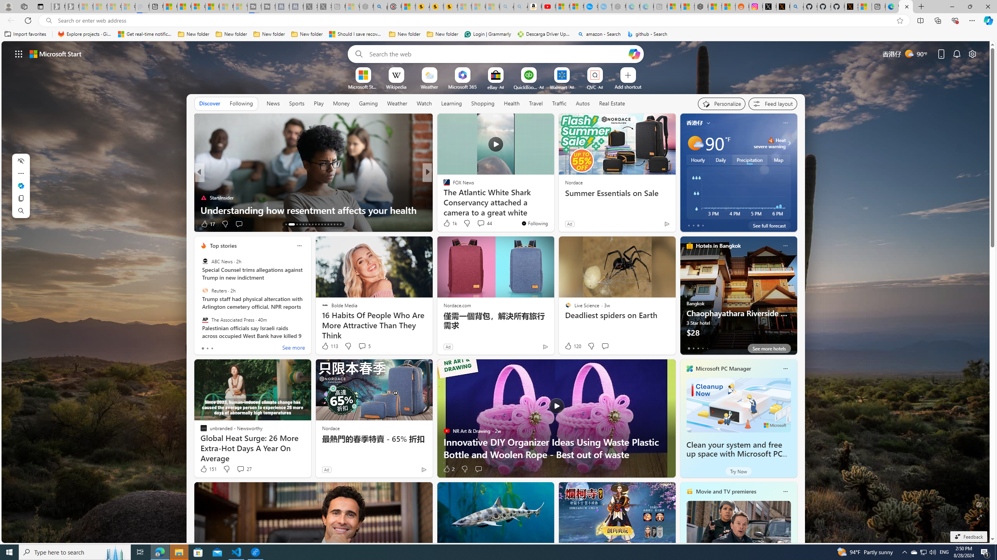 This screenshot has height=560, width=997. Describe the element at coordinates (698, 159) in the screenshot. I see `Hourly` at that location.